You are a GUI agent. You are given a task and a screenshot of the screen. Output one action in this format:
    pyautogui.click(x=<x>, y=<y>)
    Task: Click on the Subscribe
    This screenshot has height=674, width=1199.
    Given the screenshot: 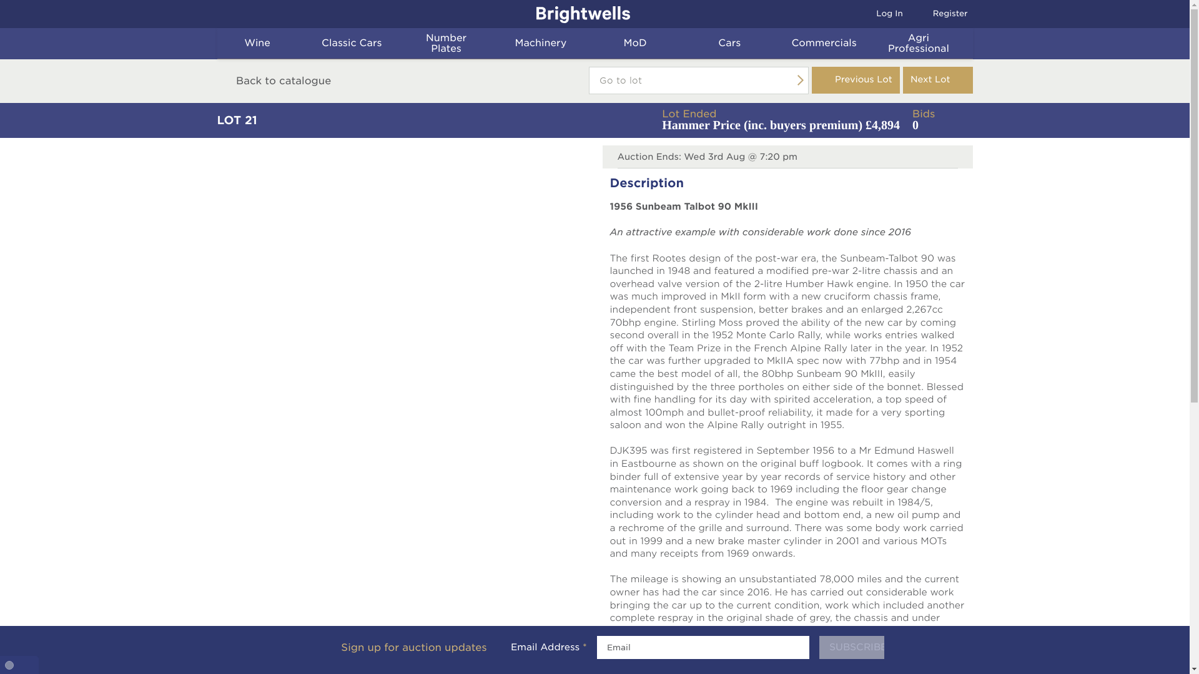 What is the action you would take?
    pyautogui.click(x=852, y=648)
    